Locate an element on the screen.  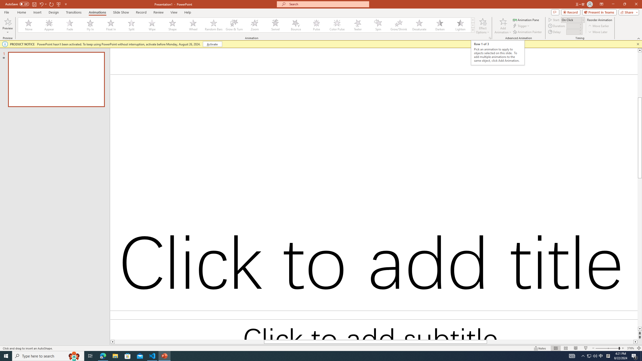
Animation Painter is located at coordinates (528, 32).